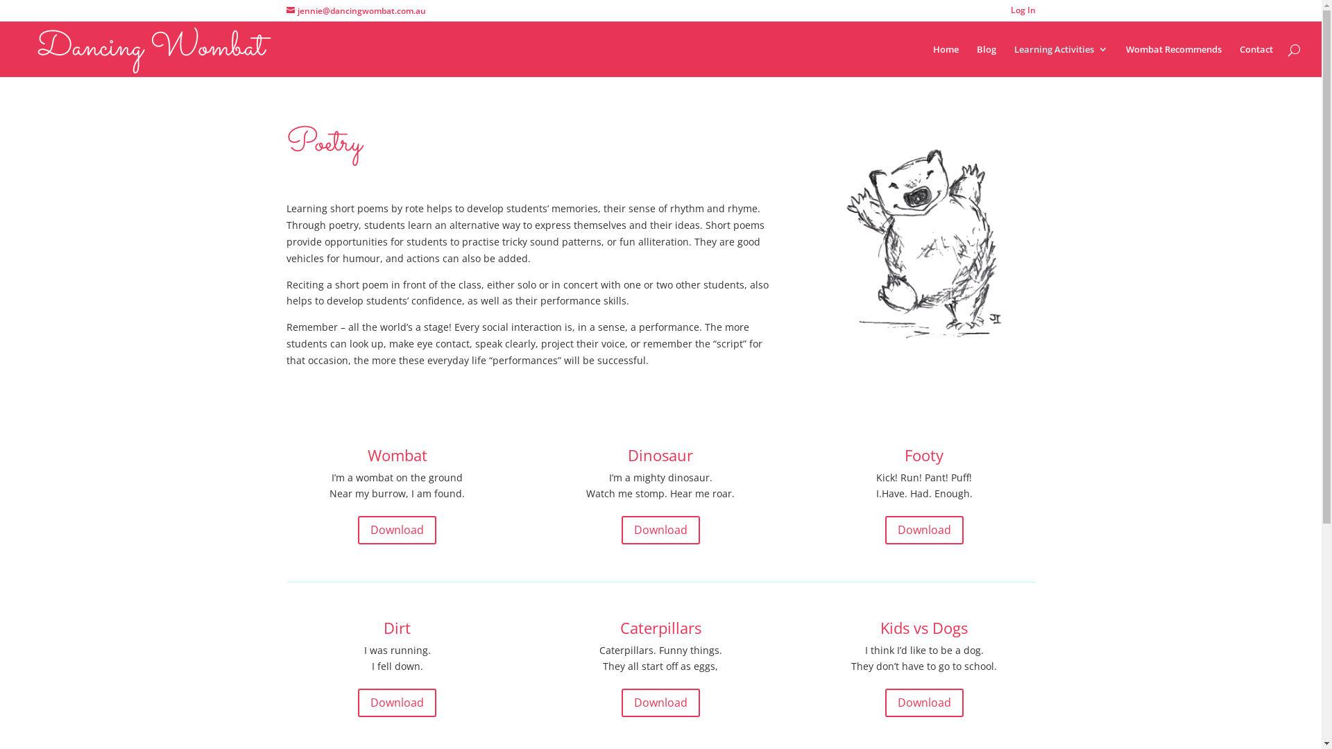  Describe the element at coordinates (397, 703) in the screenshot. I see `Download` at that location.